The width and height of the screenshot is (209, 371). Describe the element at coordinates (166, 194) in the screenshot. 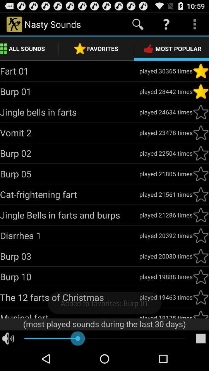

I see `tap the played 21561 times` at that location.